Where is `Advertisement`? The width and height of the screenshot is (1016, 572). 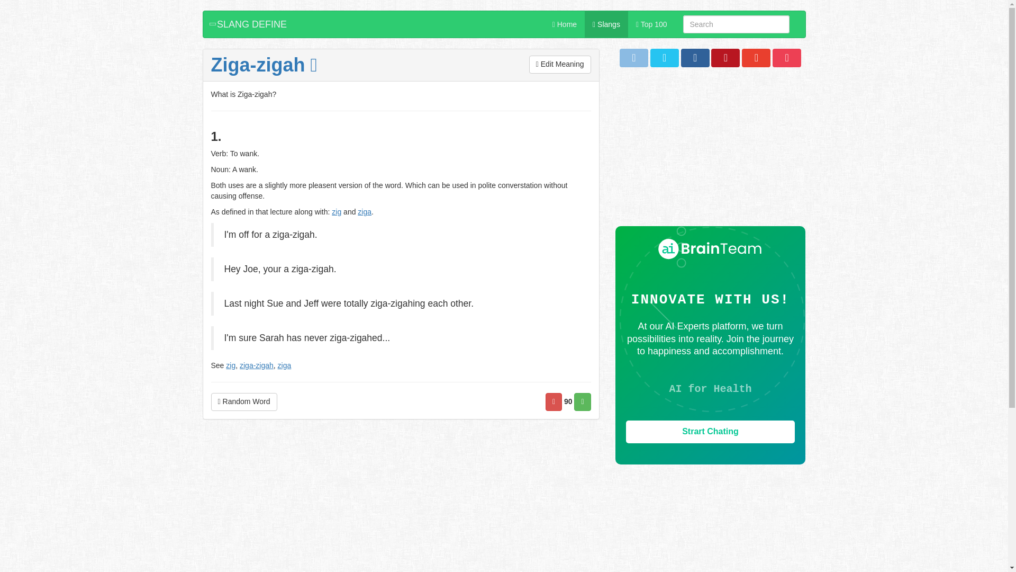 Advertisement is located at coordinates (401, 506).